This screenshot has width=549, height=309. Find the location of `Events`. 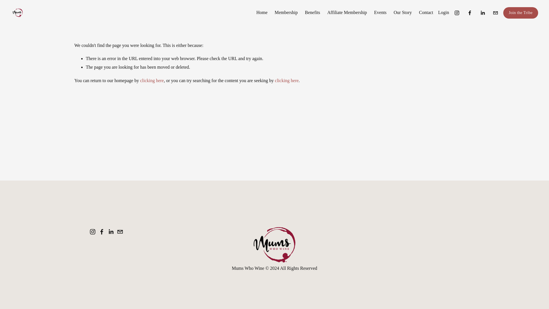

Events is located at coordinates (380, 13).